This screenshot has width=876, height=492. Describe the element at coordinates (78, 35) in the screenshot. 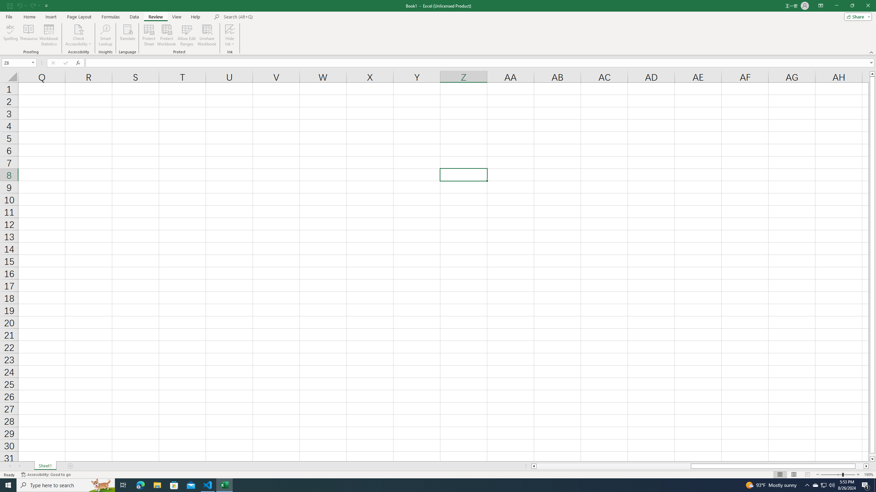

I see `Check Accessibility` at that location.